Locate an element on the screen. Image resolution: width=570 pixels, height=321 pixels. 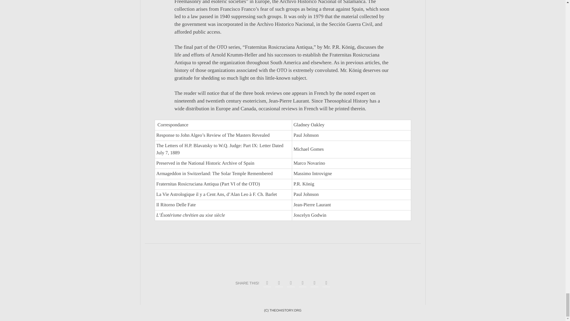
Share on Facebook. is located at coordinates (267, 283).